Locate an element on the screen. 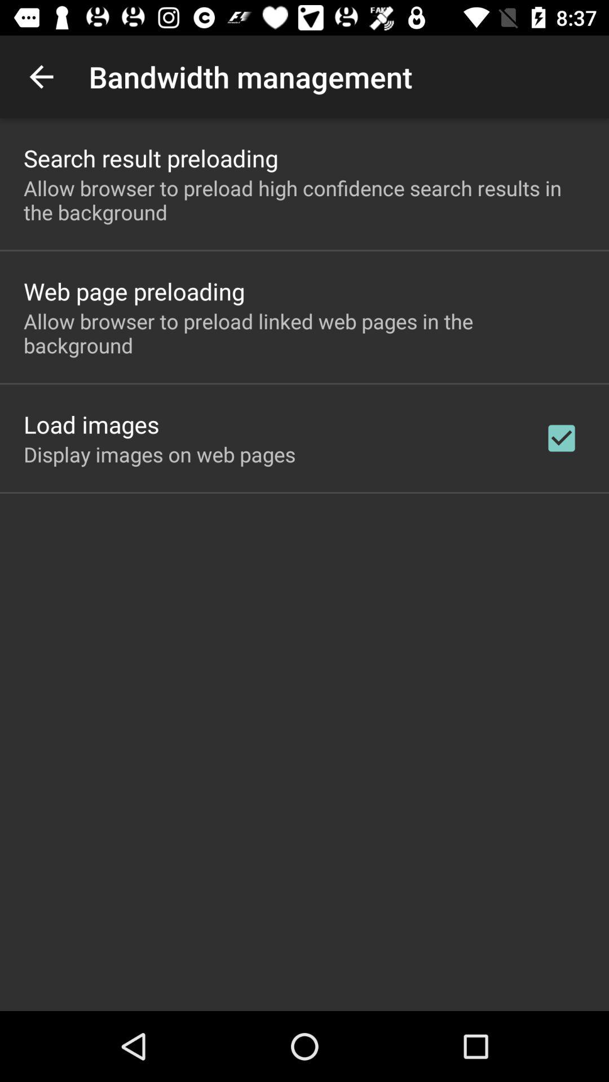 The width and height of the screenshot is (609, 1082). open icon above allow browser to icon is located at coordinates (151, 158).